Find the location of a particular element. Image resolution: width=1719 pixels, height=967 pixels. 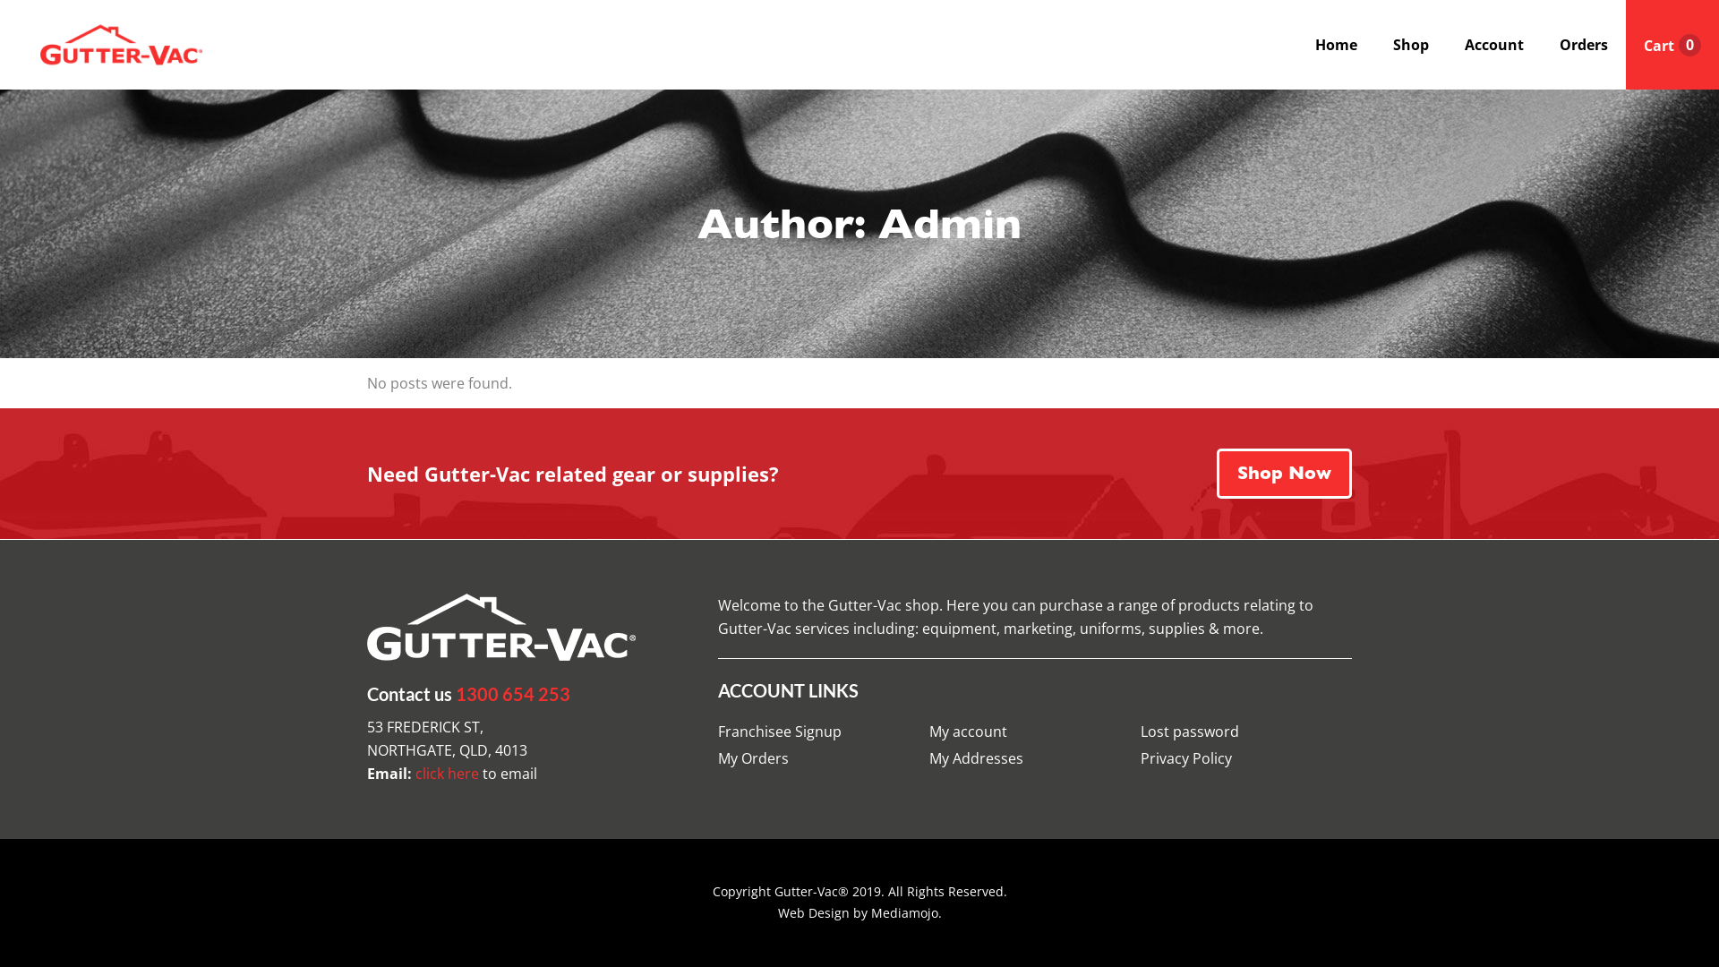

My account is located at coordinates (1035, 732).